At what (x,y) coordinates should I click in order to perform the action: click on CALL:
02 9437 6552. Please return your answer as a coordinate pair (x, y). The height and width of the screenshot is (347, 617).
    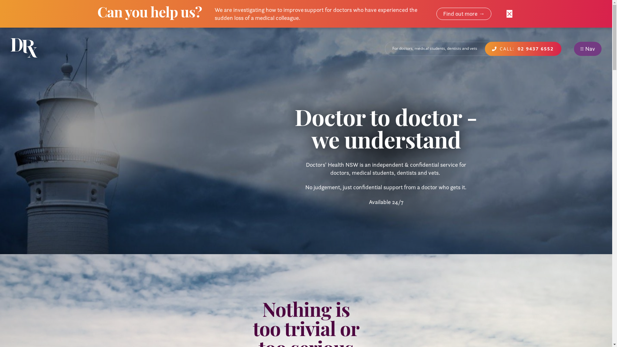
    Looking at the image, I should click on (523, 49).